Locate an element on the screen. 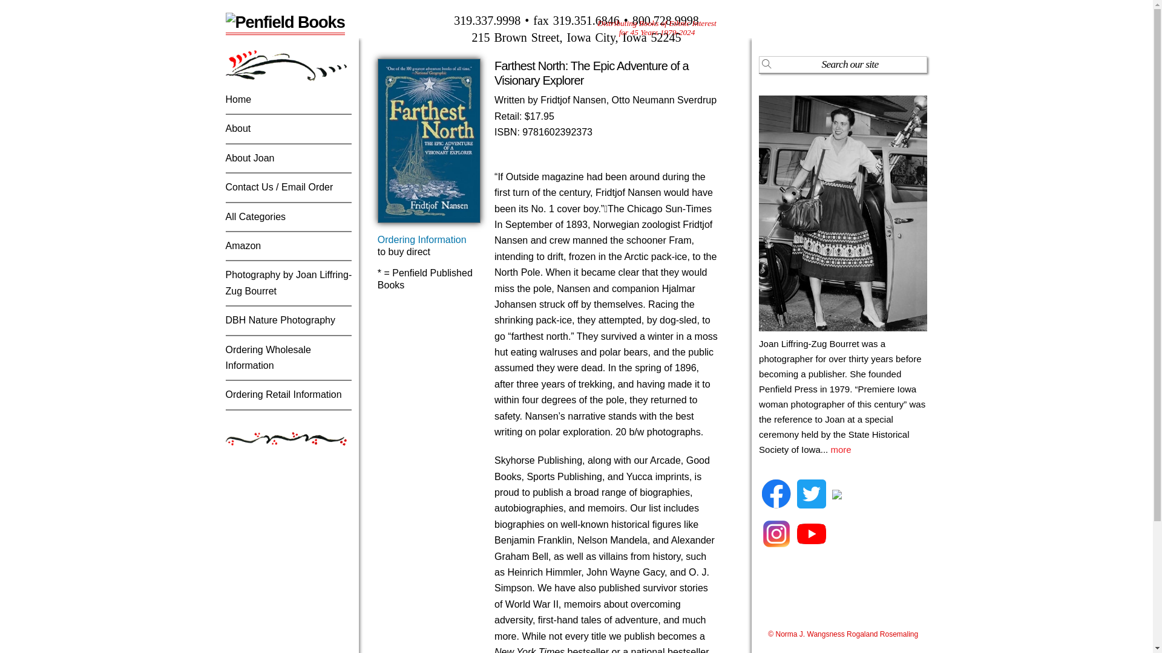 The image size is (1162, 653). Penfield Books is located at coordinates (284, 22).